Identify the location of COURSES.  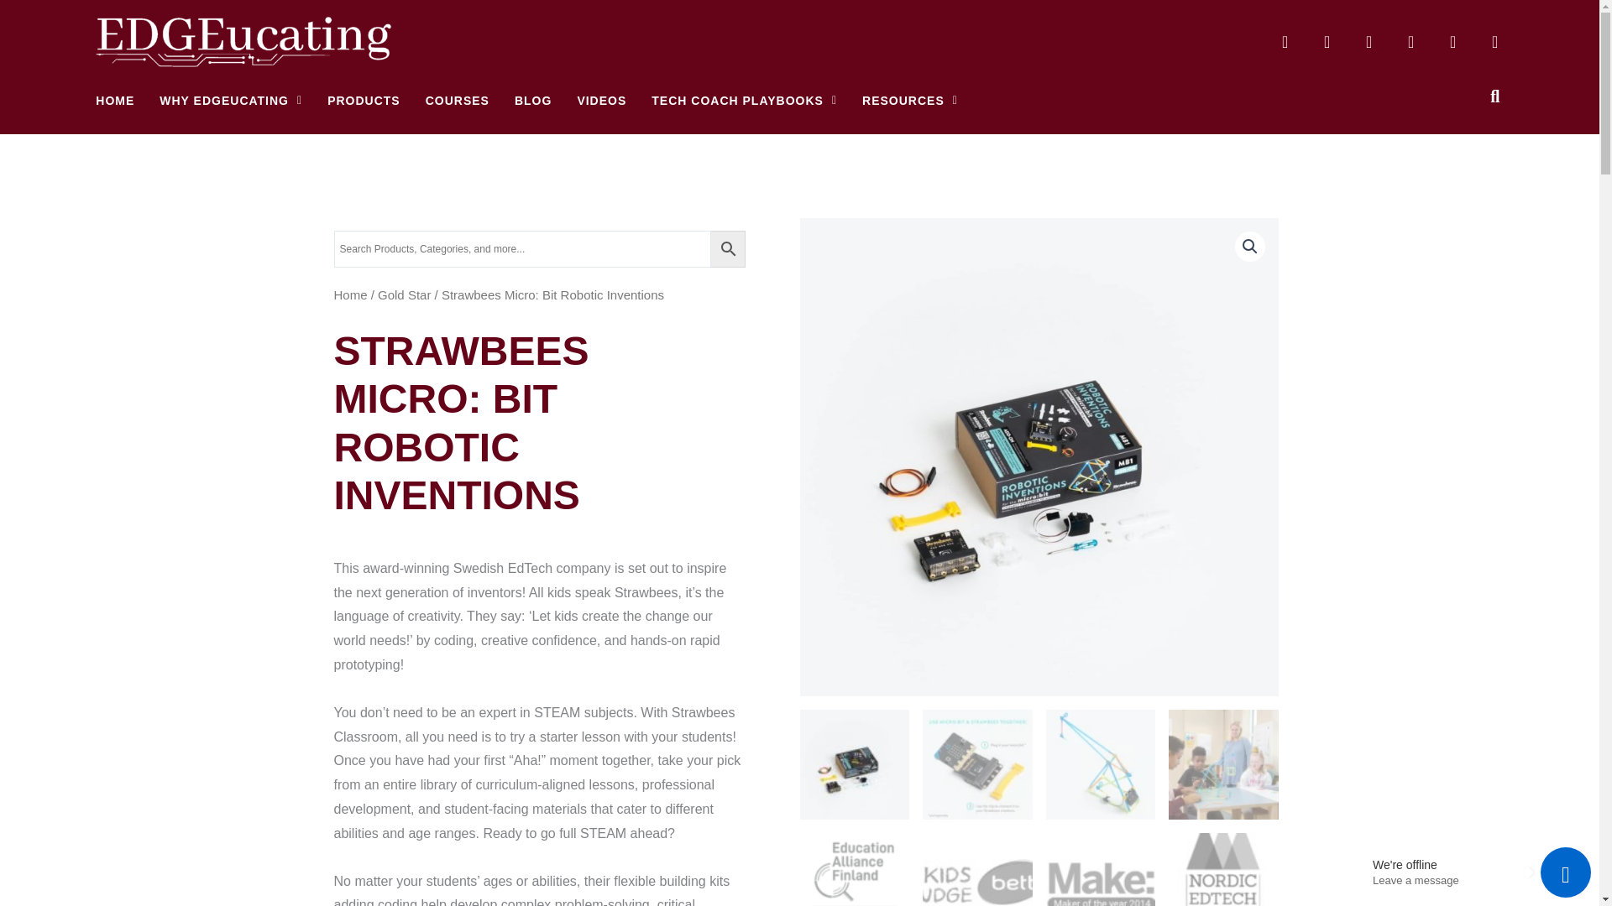
(457, 101).